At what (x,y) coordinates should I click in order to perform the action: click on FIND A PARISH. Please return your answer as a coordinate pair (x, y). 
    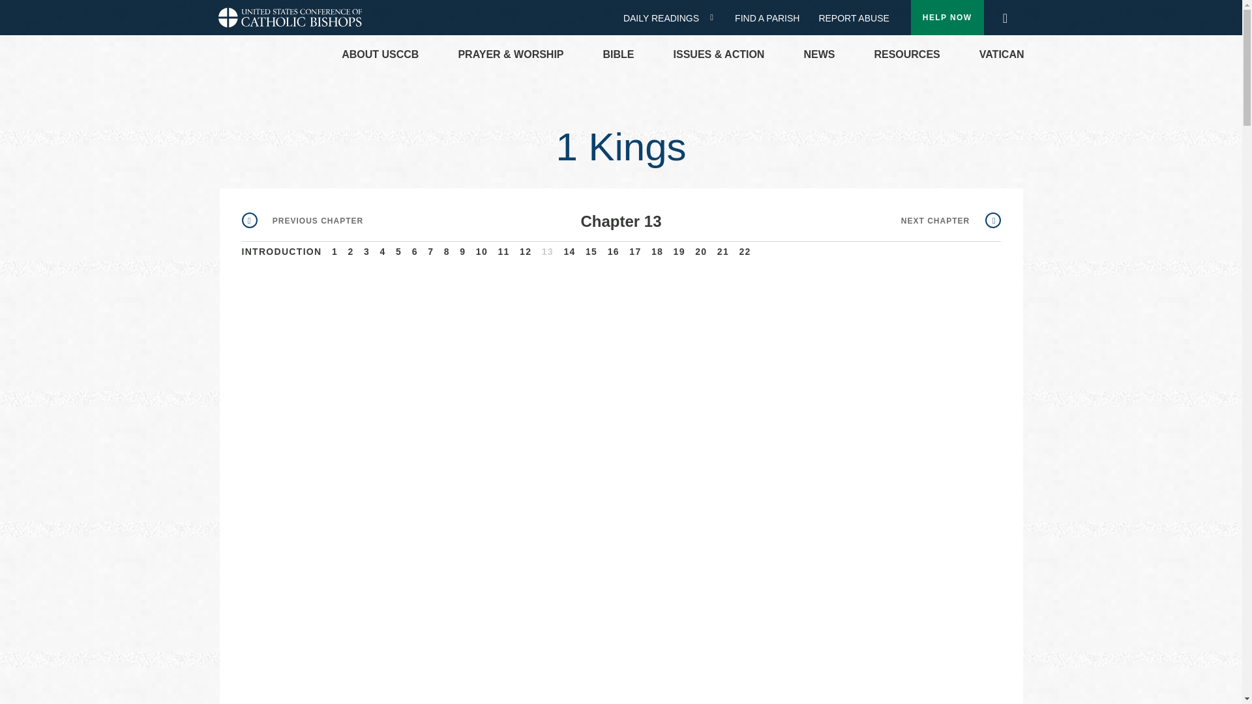
    Looking at the image, I should click on (772, 18).